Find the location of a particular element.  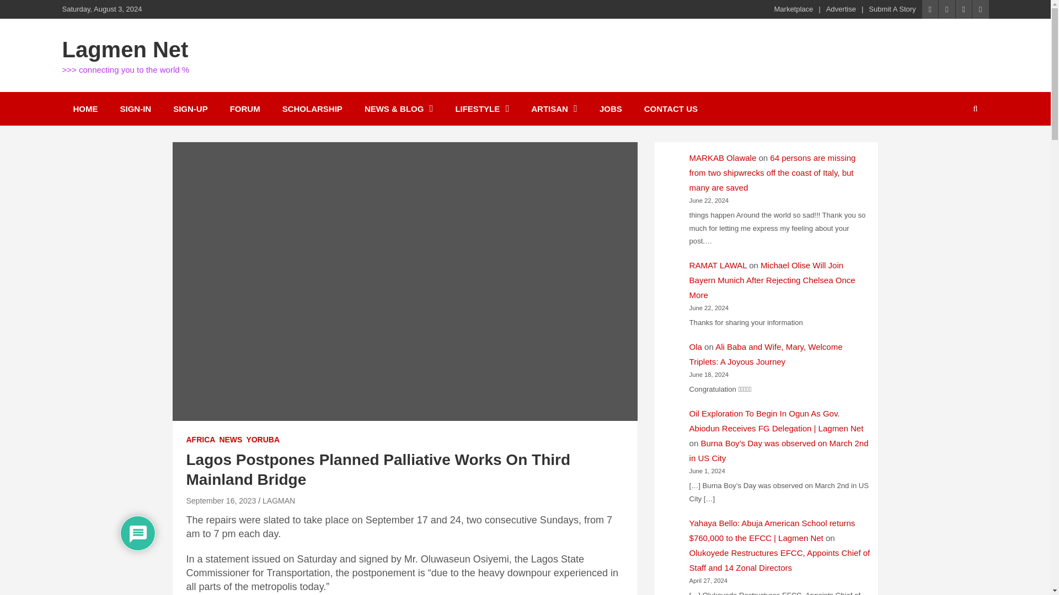

Submit A Story is located at coordinates (892, 9).